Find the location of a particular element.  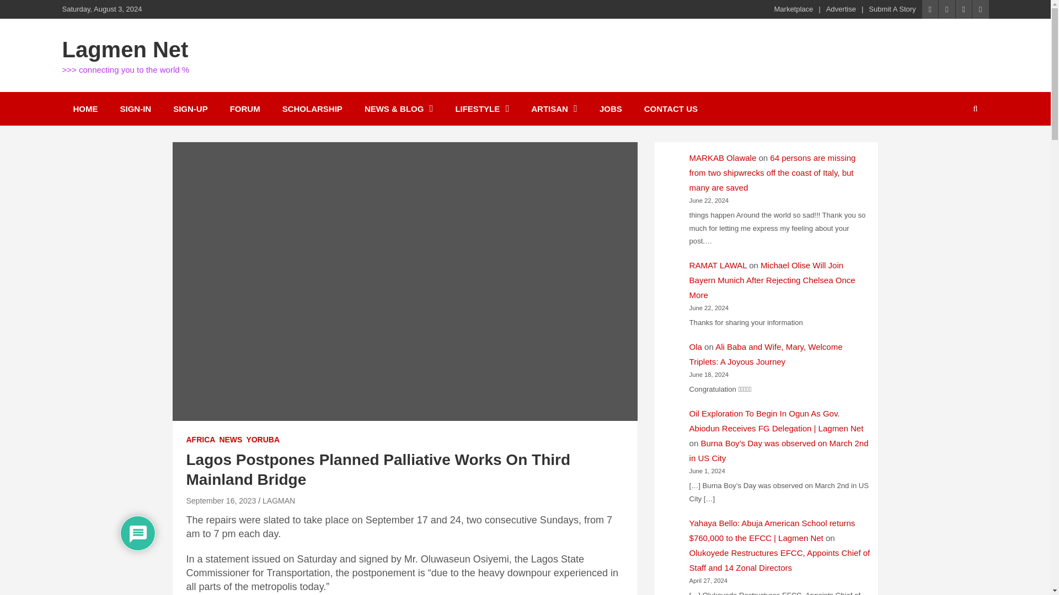

Submit A Story is located at coordinates (892, 9).